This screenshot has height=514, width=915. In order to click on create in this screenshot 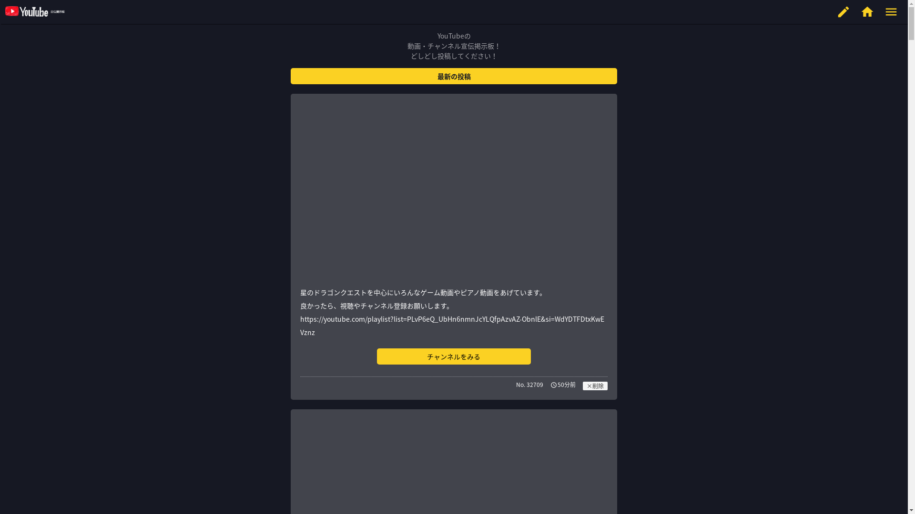, I will do `click(844, 12)`.